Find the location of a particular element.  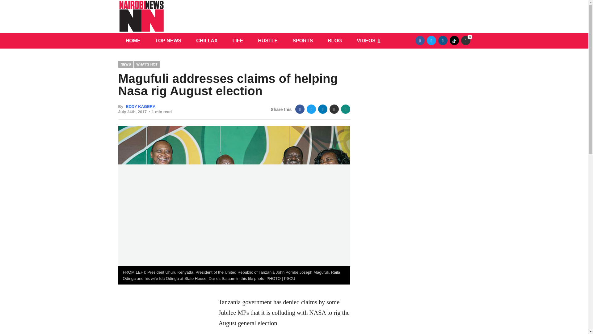

VIDEOS is located at coordinates (366, 41).